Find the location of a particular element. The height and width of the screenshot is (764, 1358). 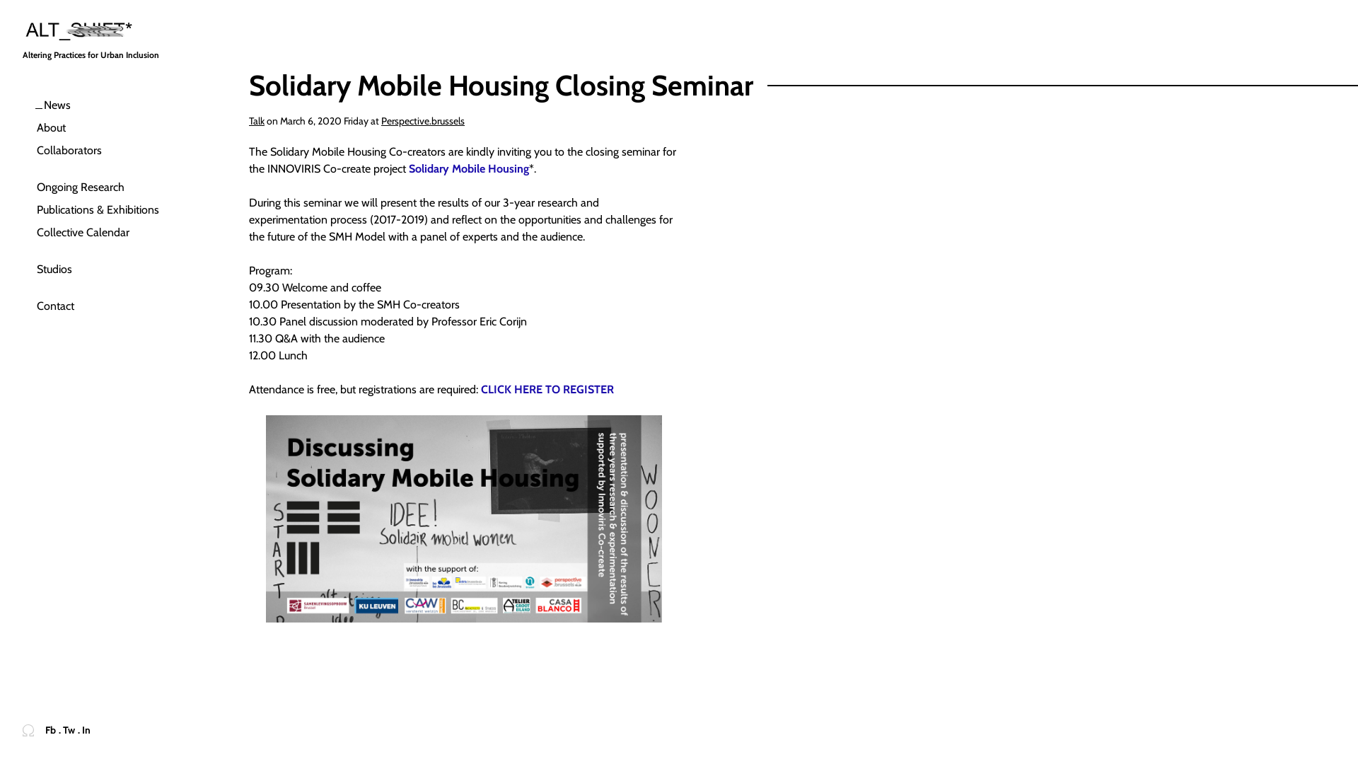

Tw is located at coordinates (69, 731).